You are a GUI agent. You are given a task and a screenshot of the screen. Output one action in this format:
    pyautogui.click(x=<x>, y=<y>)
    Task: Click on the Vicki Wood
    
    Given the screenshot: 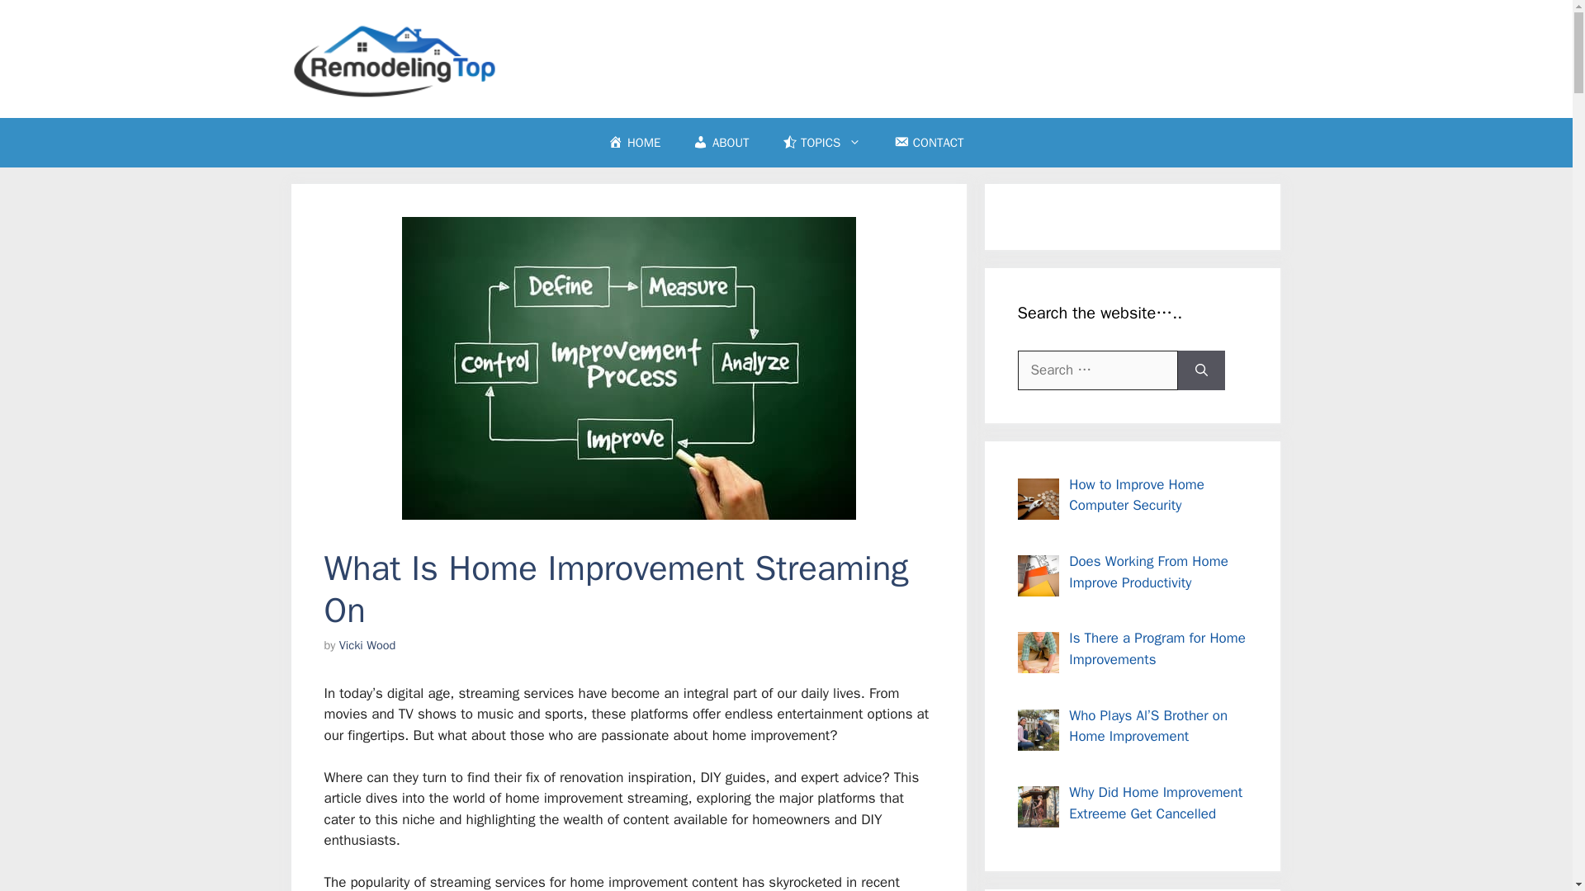 What is the action you would take?
    pyautogui.click(x=367, y=645)
    